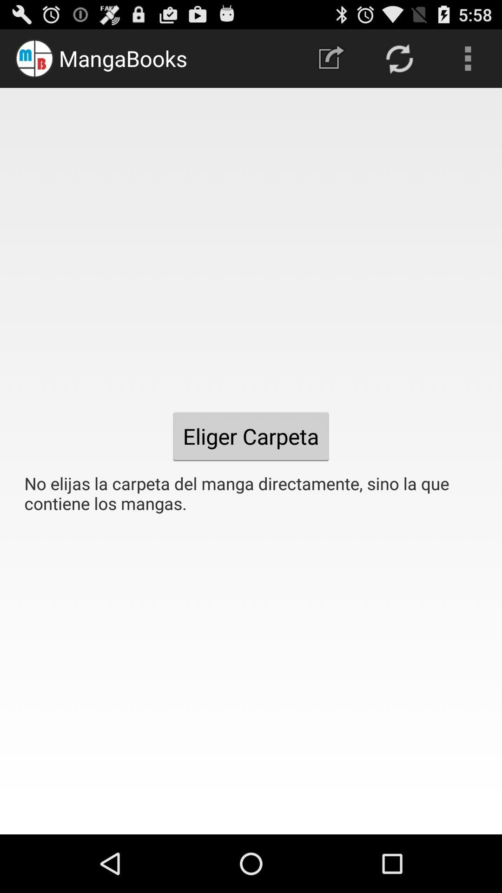 The image size is (502, 893). I want to click on tap item above the no elijas la app, so click(468, 59).